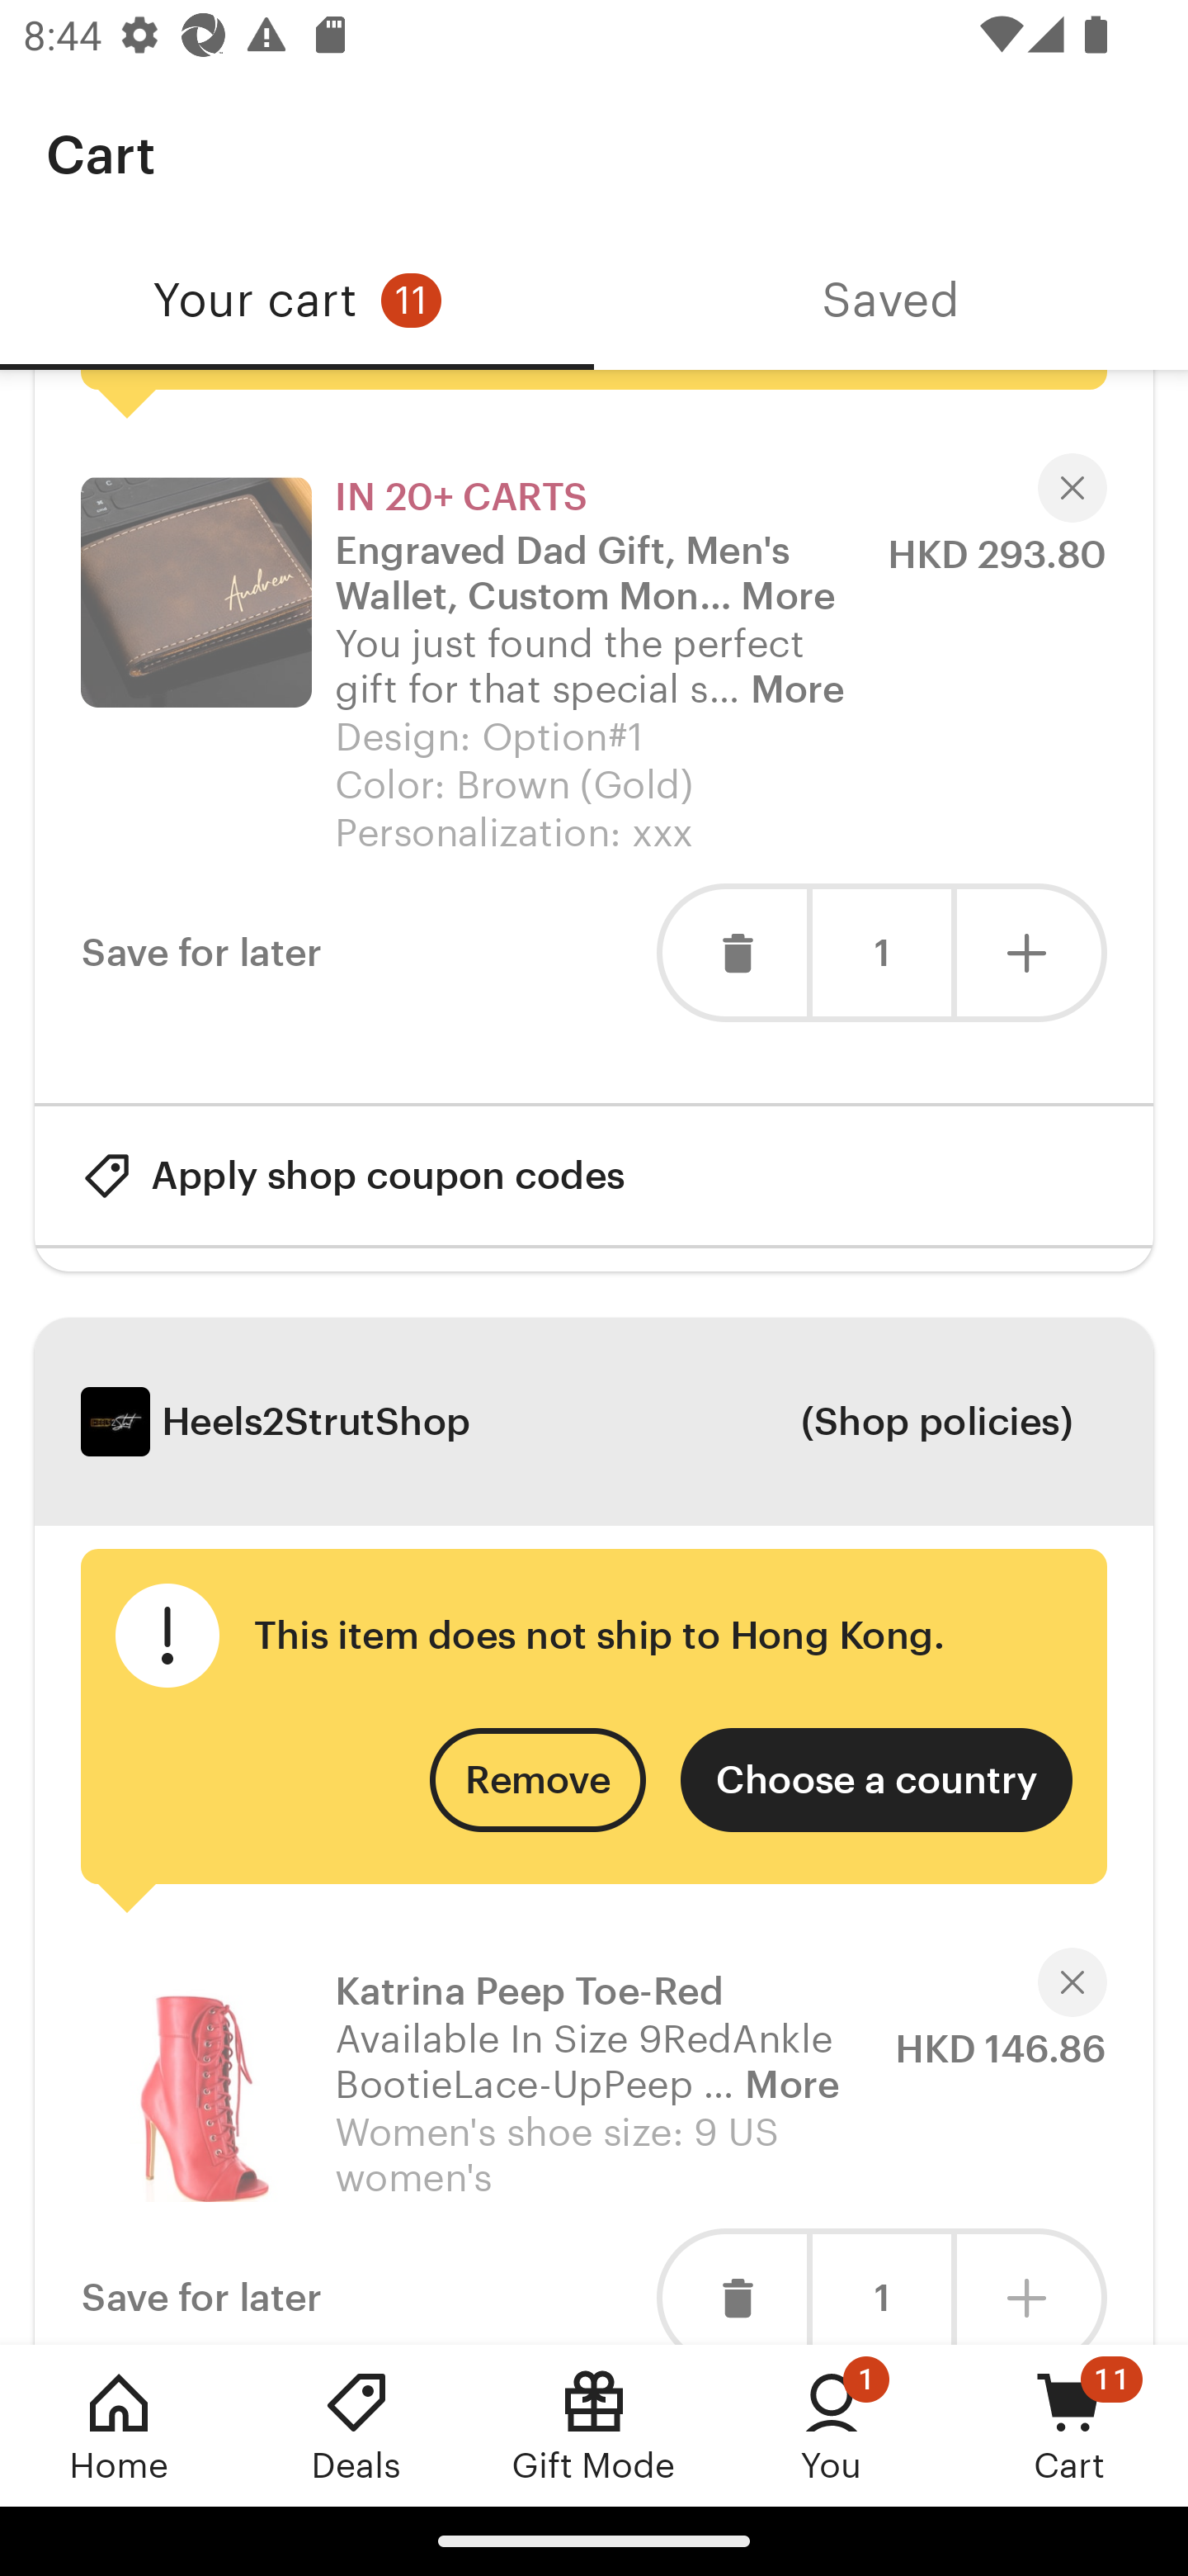 This screenshot has width=1188, height=2576. What do you see at coordinates (119, 2425) in the screenshot?
I see `Home` at bounding box center [119, 2425].